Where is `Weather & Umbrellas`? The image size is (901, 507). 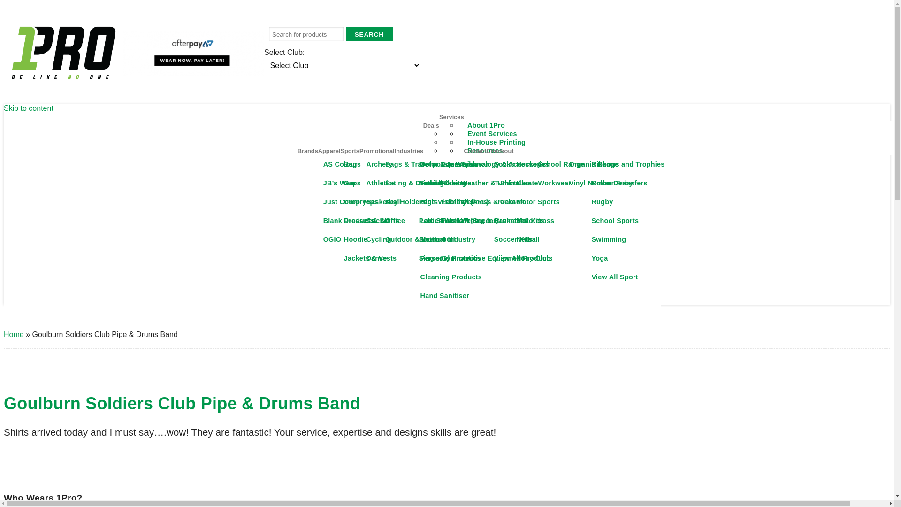 Weather & Umbrellas is located at coordinates (505, 183).